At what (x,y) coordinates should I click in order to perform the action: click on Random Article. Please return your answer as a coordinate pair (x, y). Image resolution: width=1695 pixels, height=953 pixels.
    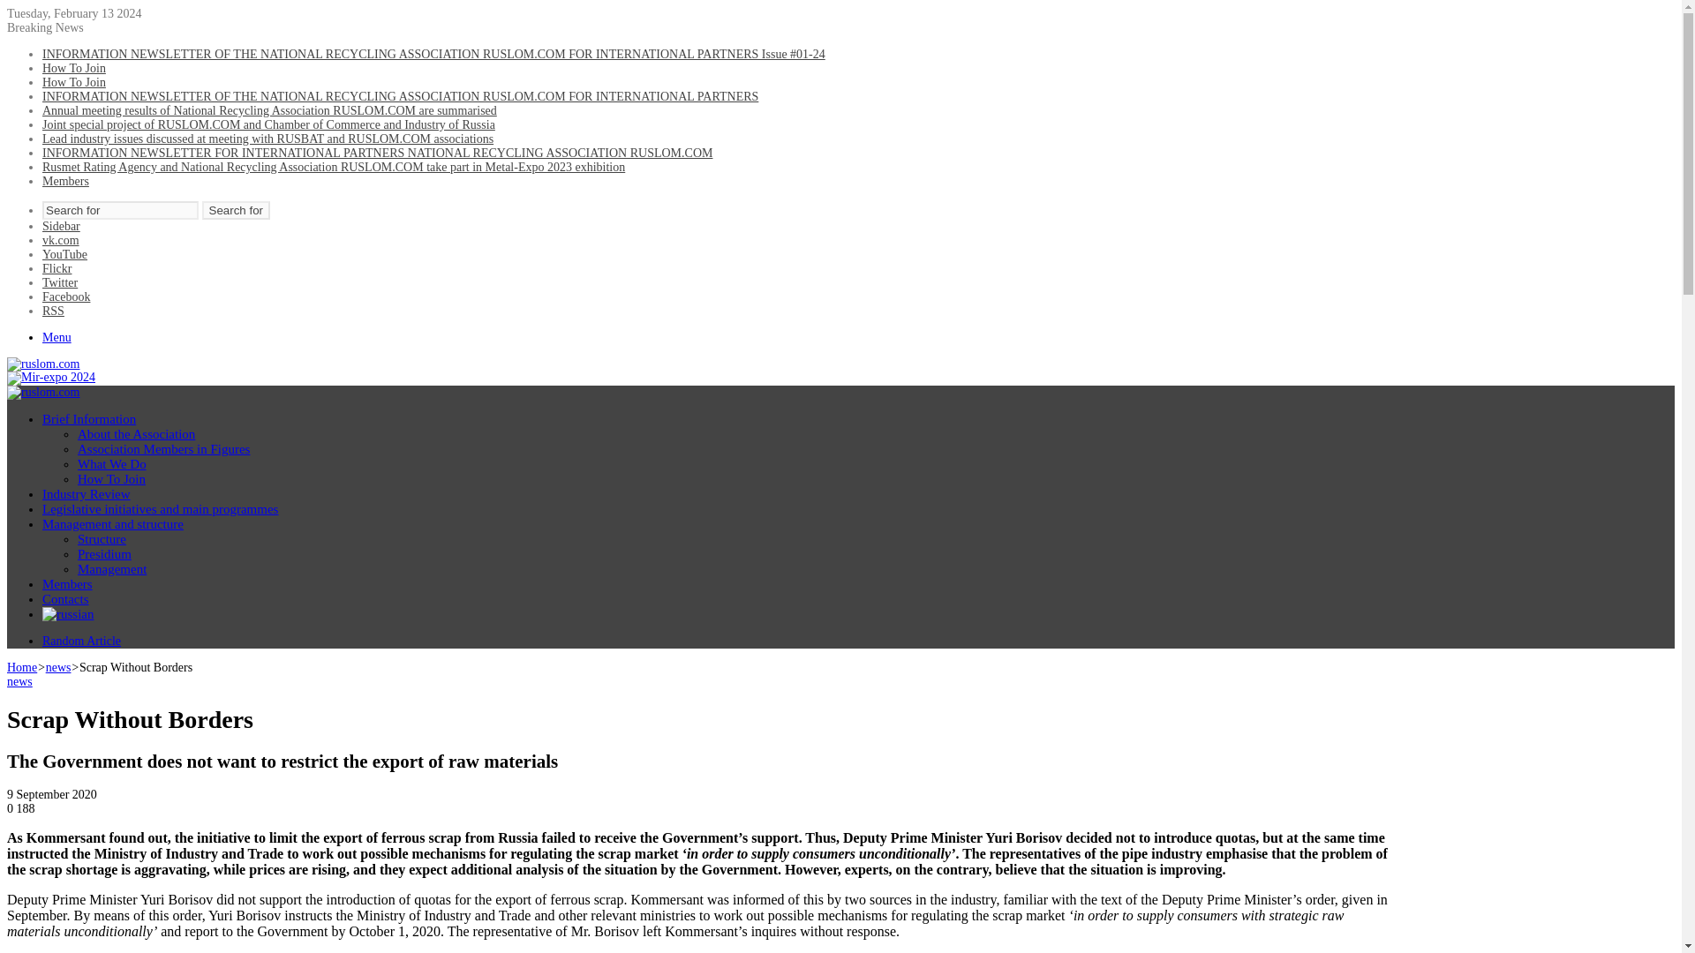
    Looking at the image, I should click on (81, 641).